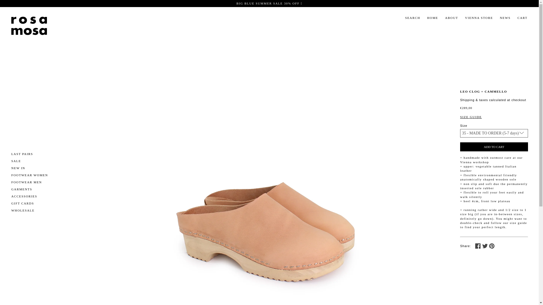 The image size is (543, 305). I want to click on GIFT CARDS, so click(23, 203).